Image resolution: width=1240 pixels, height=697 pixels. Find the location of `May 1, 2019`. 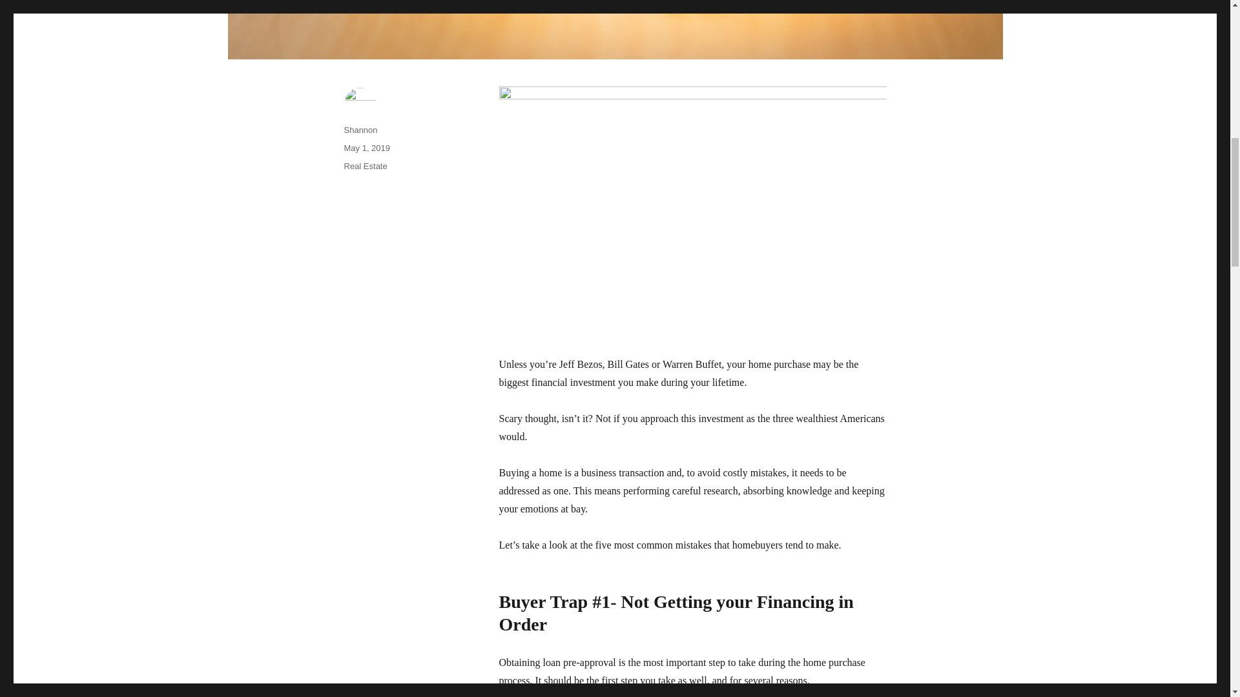

May 1, 2019 is located at coordinates (367, 148).